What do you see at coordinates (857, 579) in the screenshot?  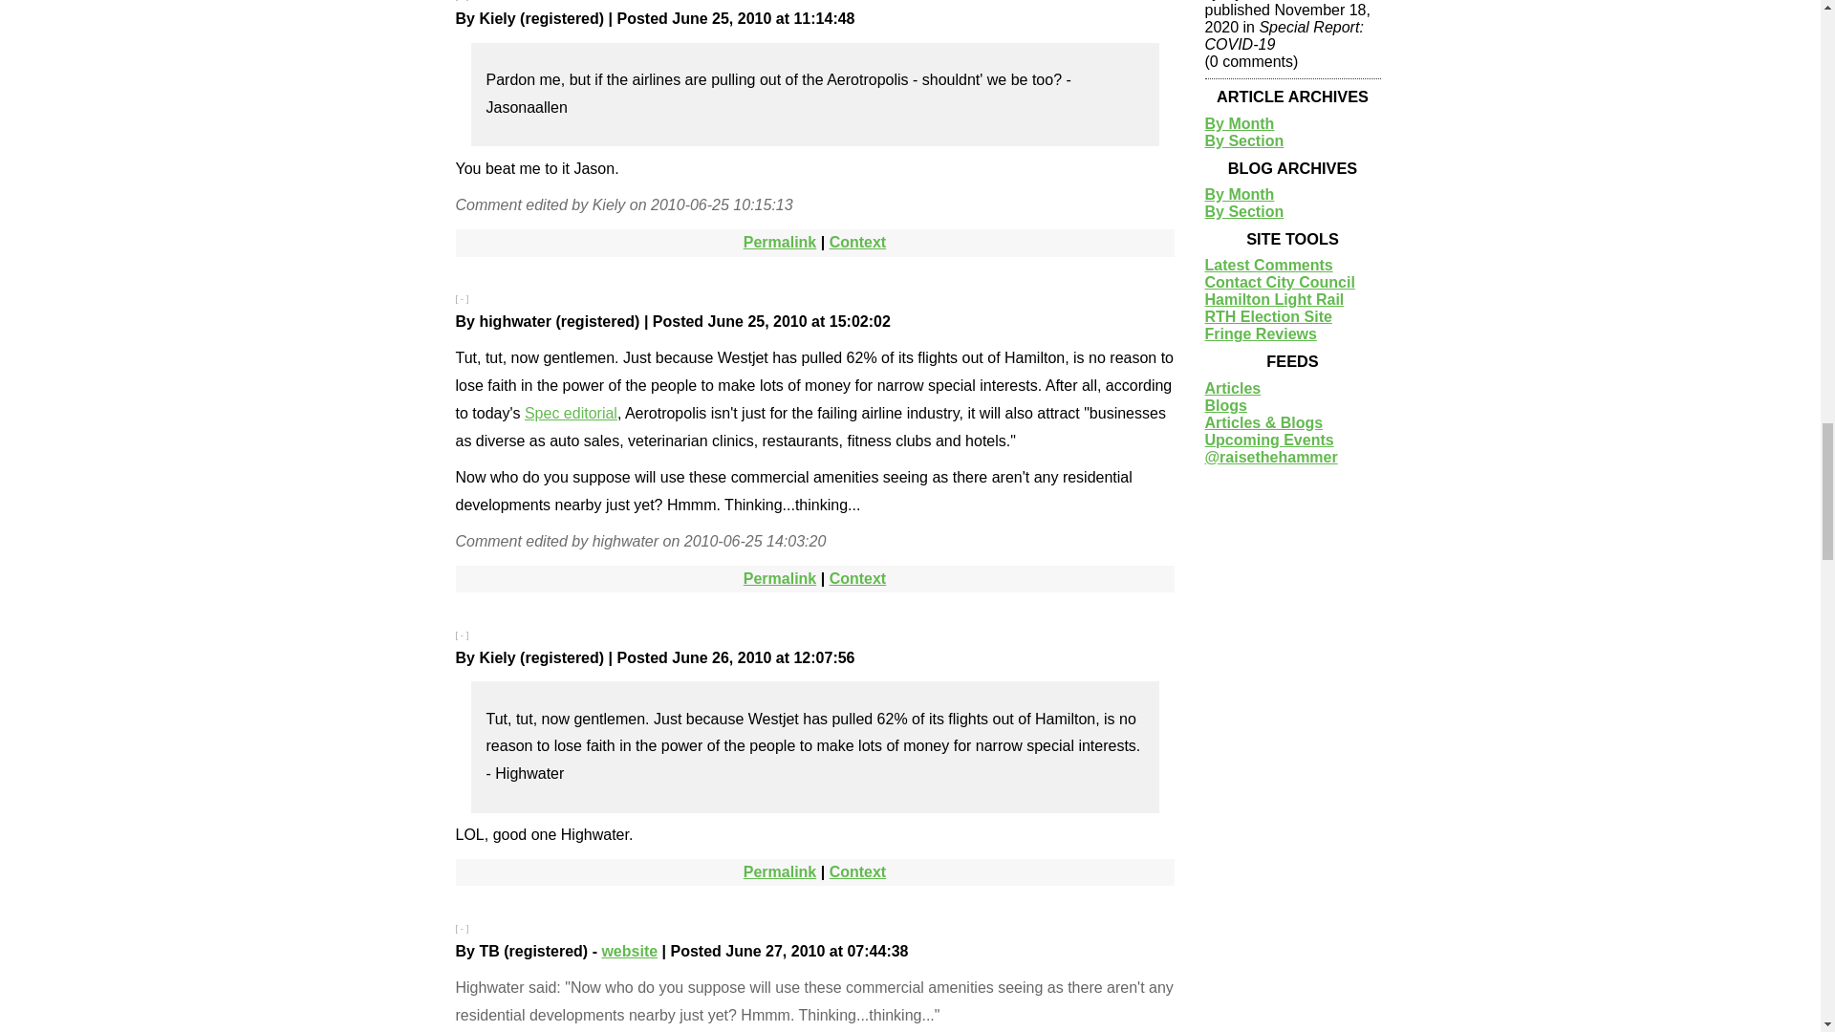 I see `Context` at bounding box center [857, 579].